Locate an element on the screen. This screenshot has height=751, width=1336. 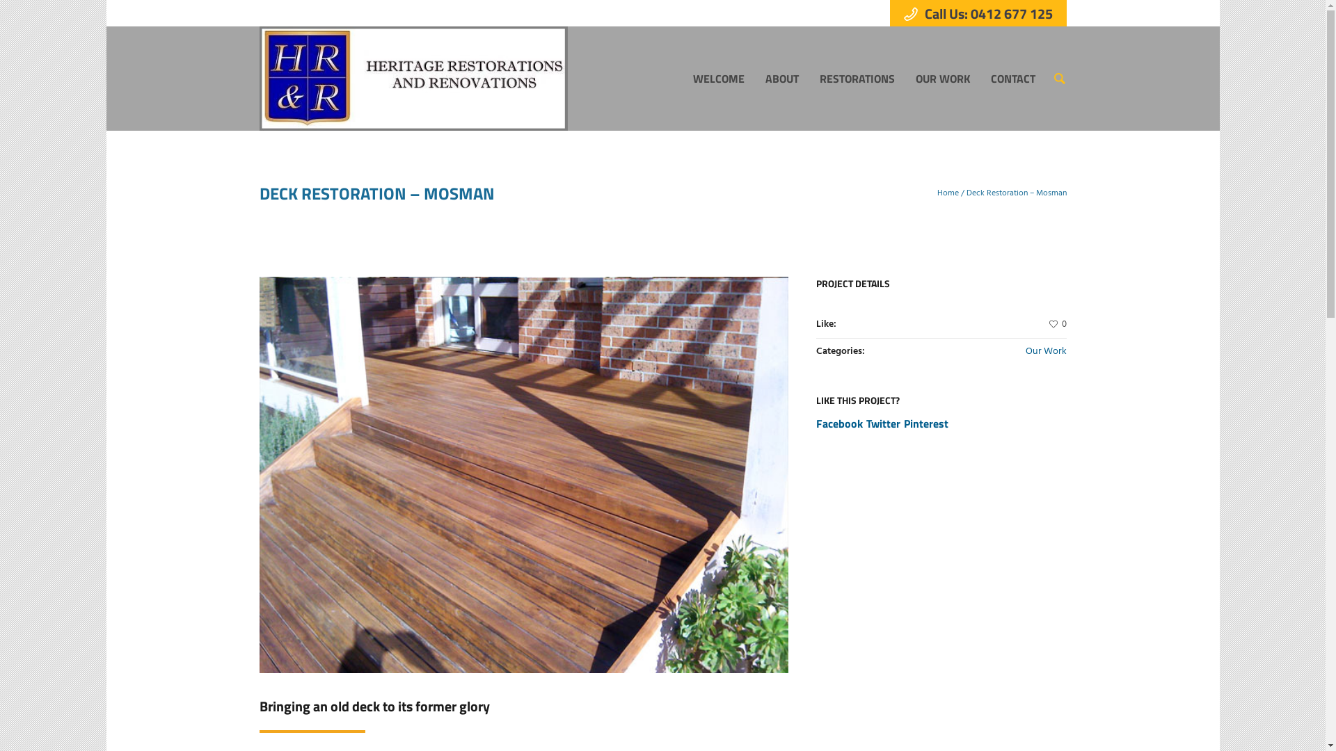
Pinterest is located at coordinates (926, 423).